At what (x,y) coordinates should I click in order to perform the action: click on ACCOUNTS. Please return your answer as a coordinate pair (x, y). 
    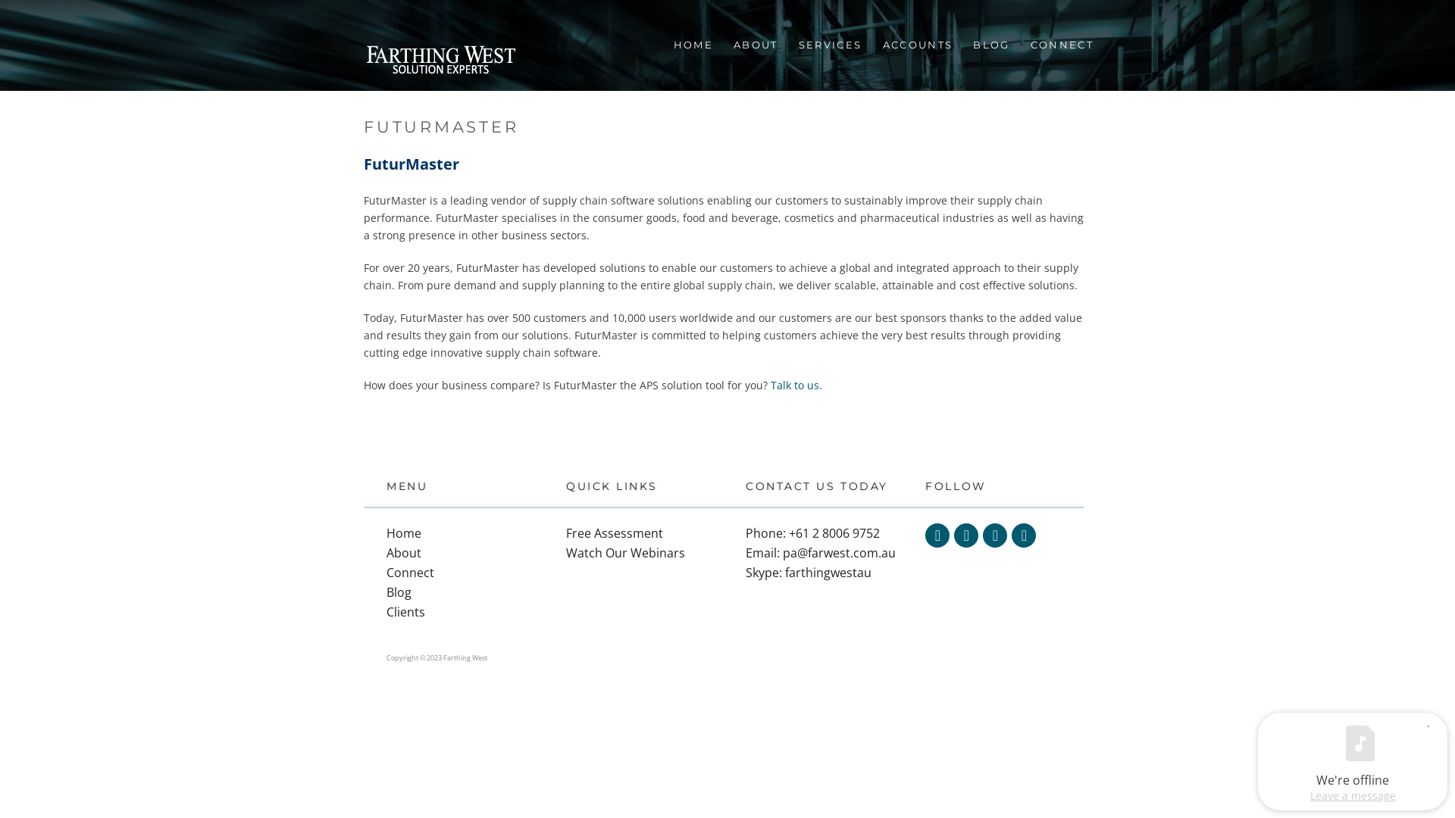
    Looking at the image, I should click on (917, 45).